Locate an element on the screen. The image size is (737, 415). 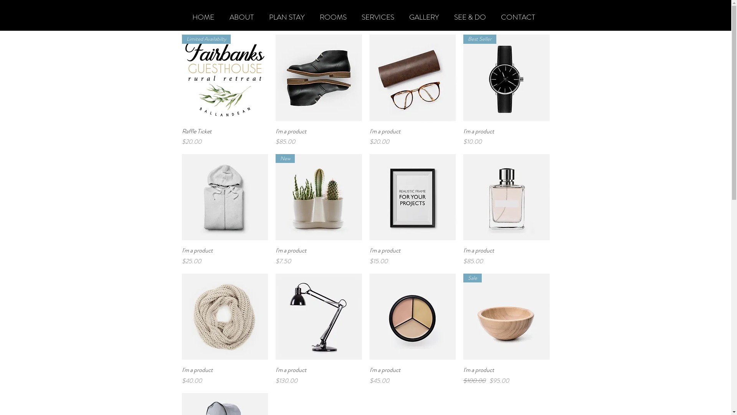
Sale is located at coordinates (507, 317).